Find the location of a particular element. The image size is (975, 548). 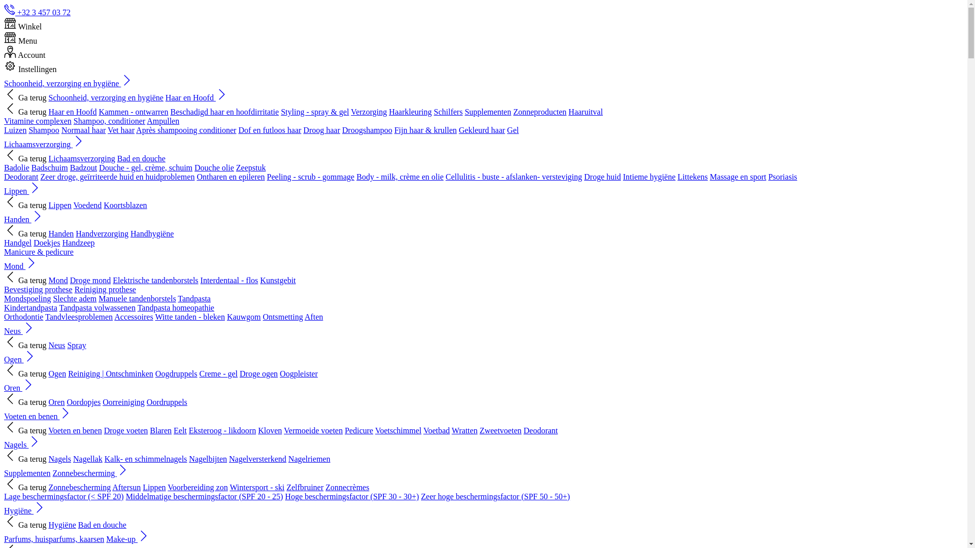

Nagelversterkend is located at coordinates (258, 459).